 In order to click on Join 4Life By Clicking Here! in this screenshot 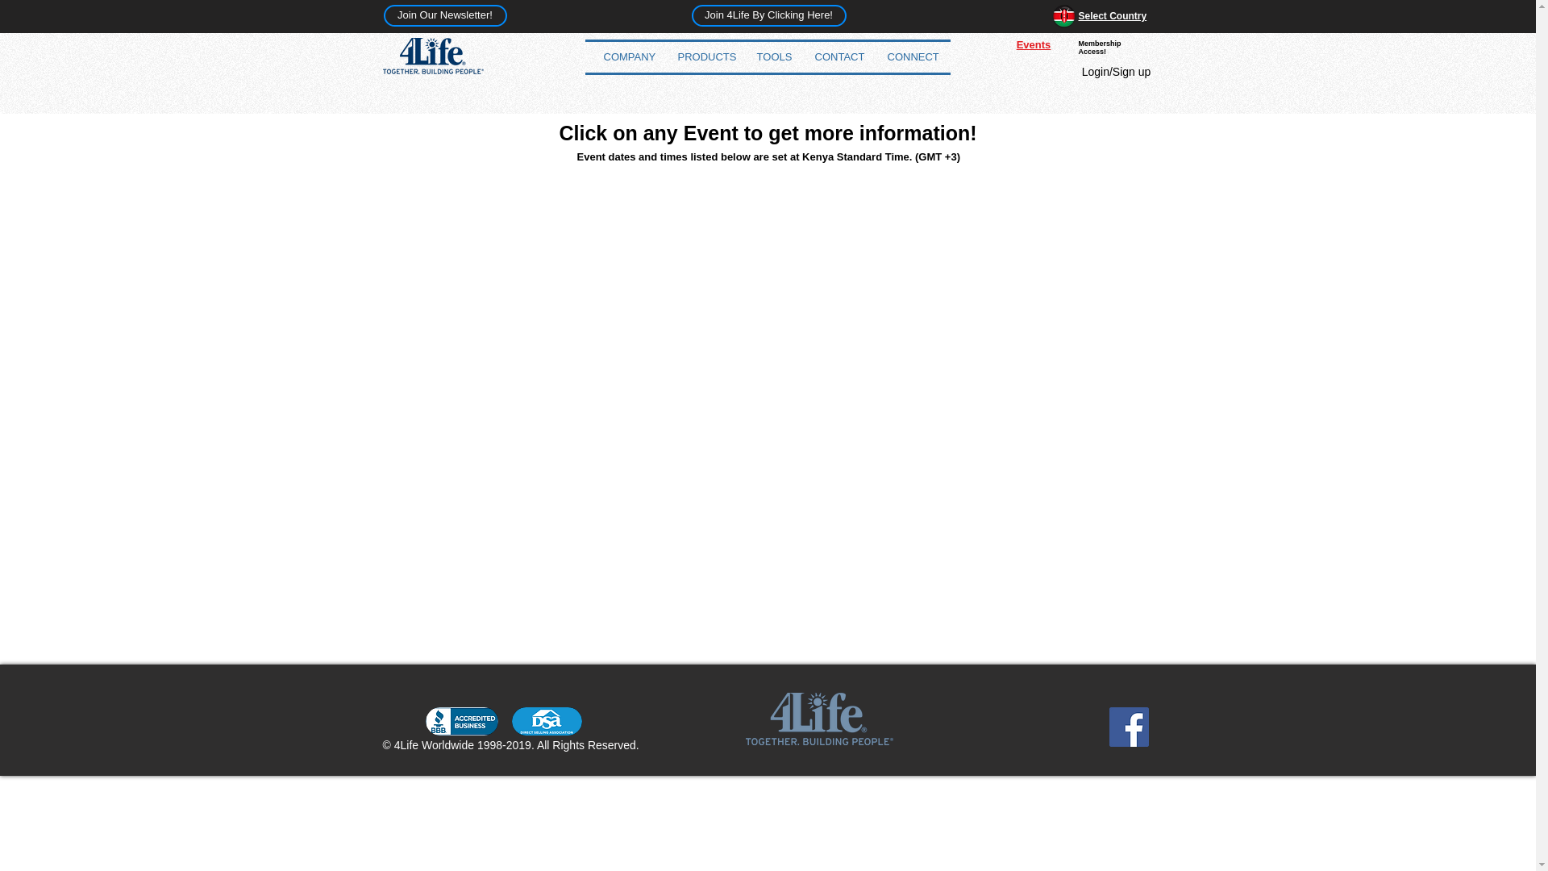, I will do `click(769, 16)`.